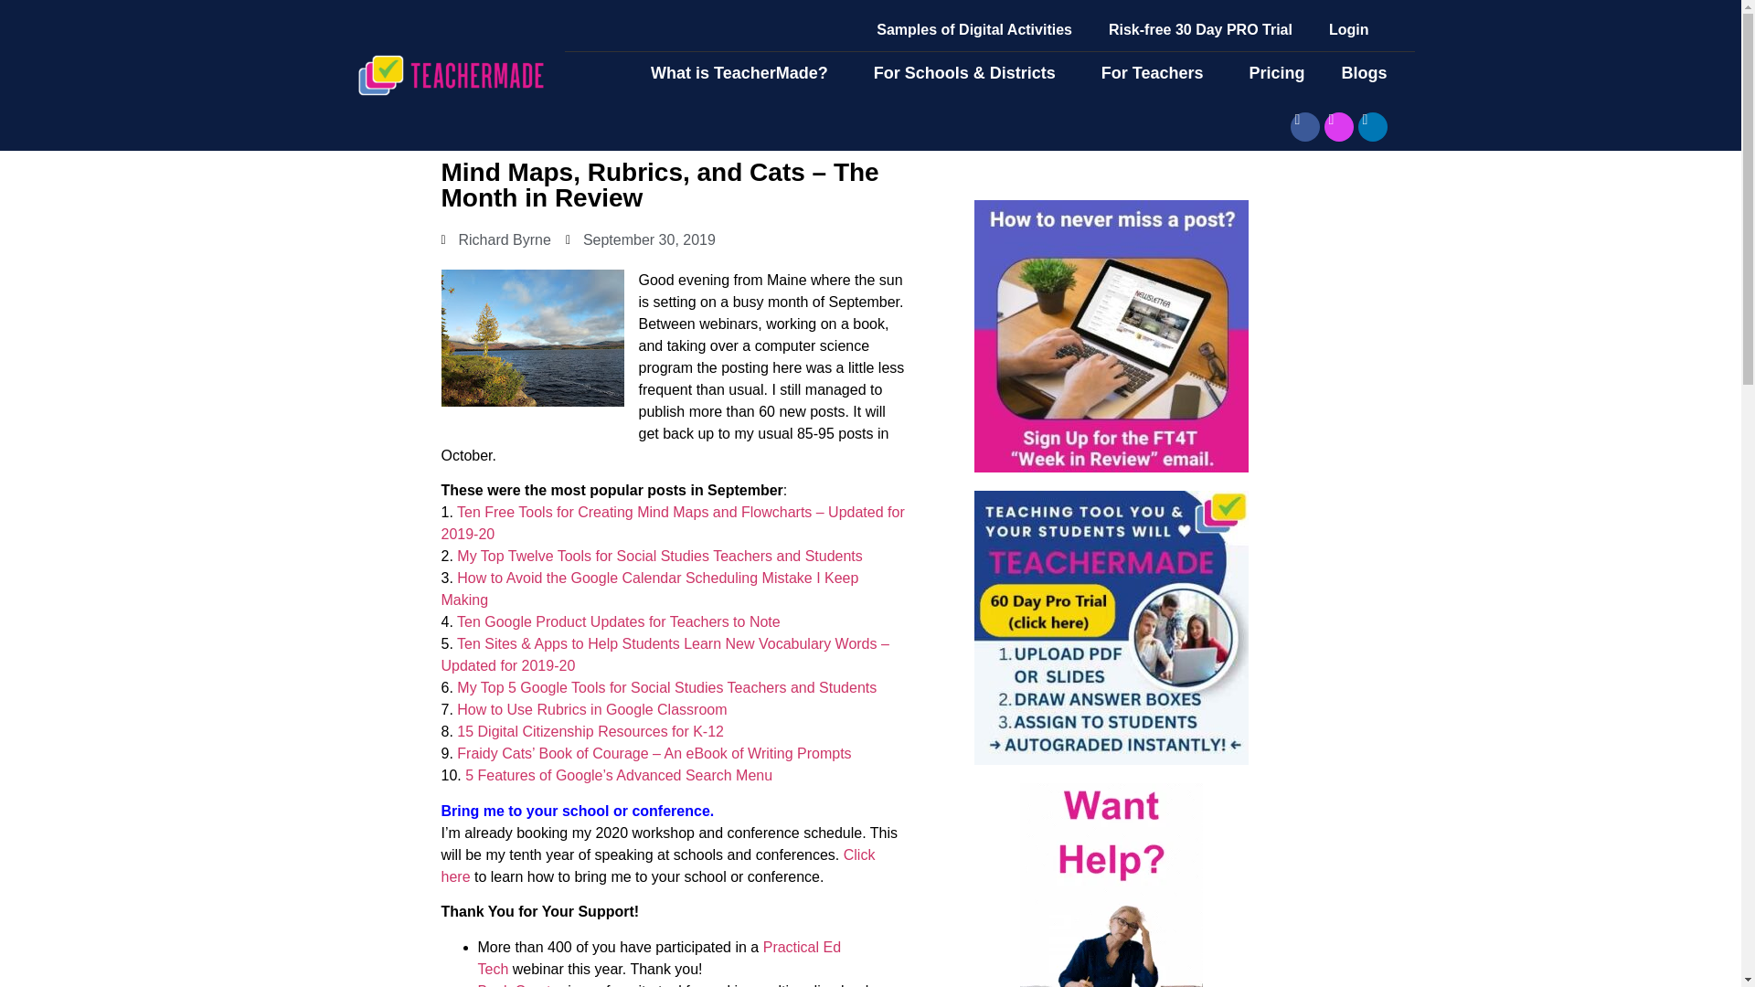 Image resolution: width=1755 pixels, height=987 pixels. I want to click on Pricing, so click(1276, 73).